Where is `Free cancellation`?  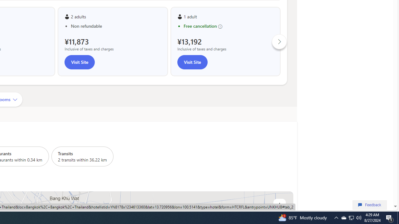 Free cancellation is located at coordinates (228, 26).